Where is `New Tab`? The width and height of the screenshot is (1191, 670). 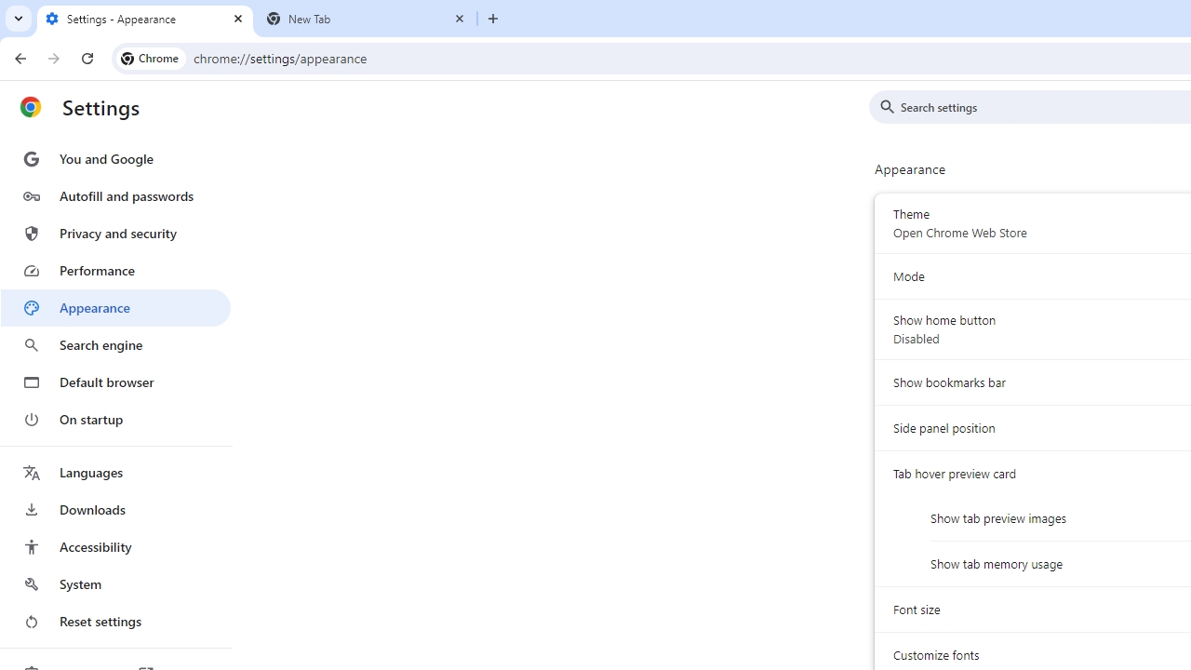
New Tab is located at coordinates (367, 19).